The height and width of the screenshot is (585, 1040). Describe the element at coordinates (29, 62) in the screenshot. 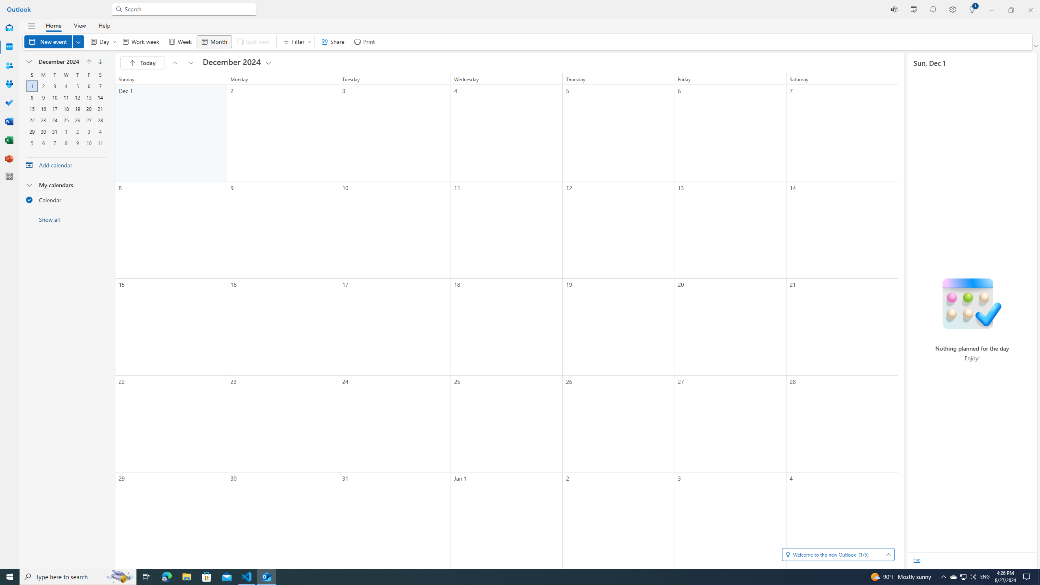

I see `Date selector` at that location.